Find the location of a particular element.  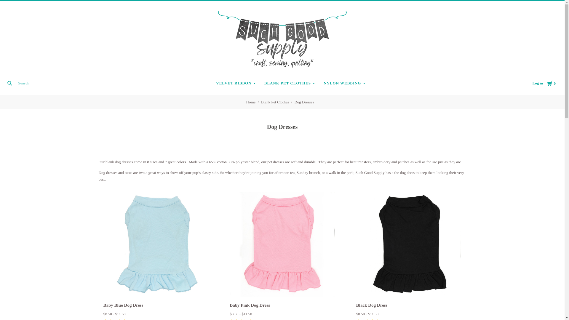

NYLON WEBBING is located at coordinates (155, 244).